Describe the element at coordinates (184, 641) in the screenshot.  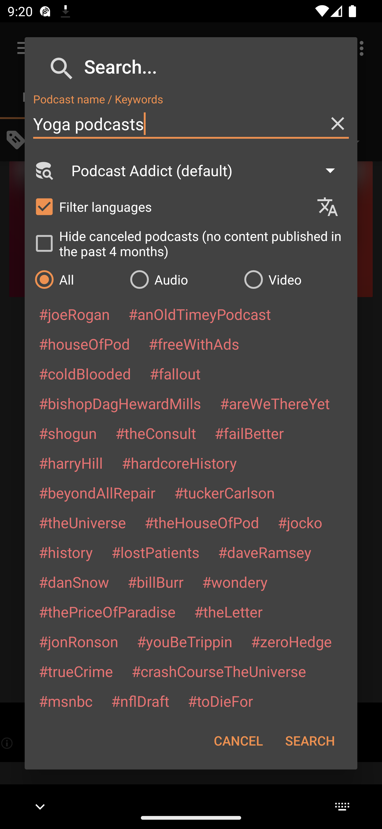
I see `#youBeTrippin` at that location.